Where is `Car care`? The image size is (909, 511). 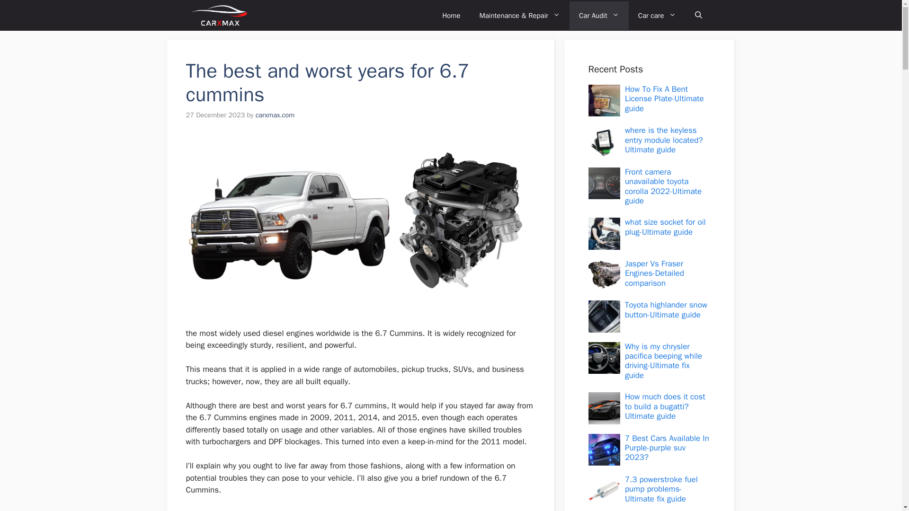
Car care is located at coordinates (657, 15).